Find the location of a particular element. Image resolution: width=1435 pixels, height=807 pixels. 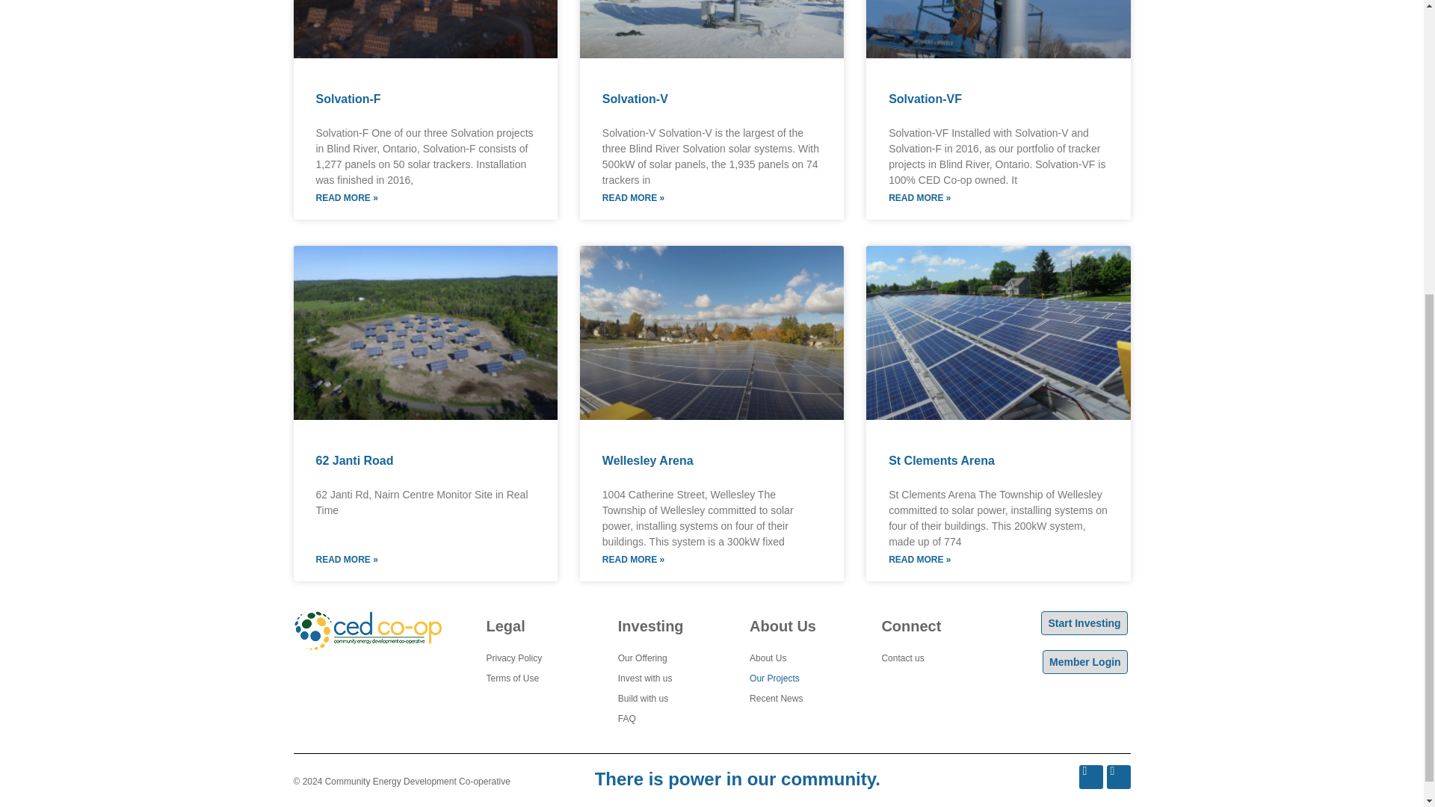

Privacy Policy is located at coordinates (528, 659).